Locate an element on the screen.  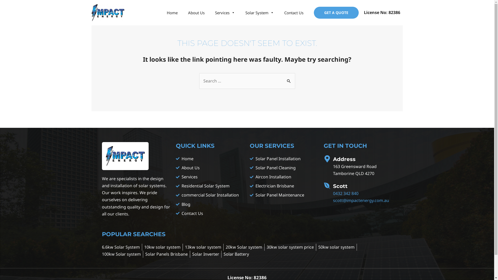
Solar System is located at coordinates (260, 13).